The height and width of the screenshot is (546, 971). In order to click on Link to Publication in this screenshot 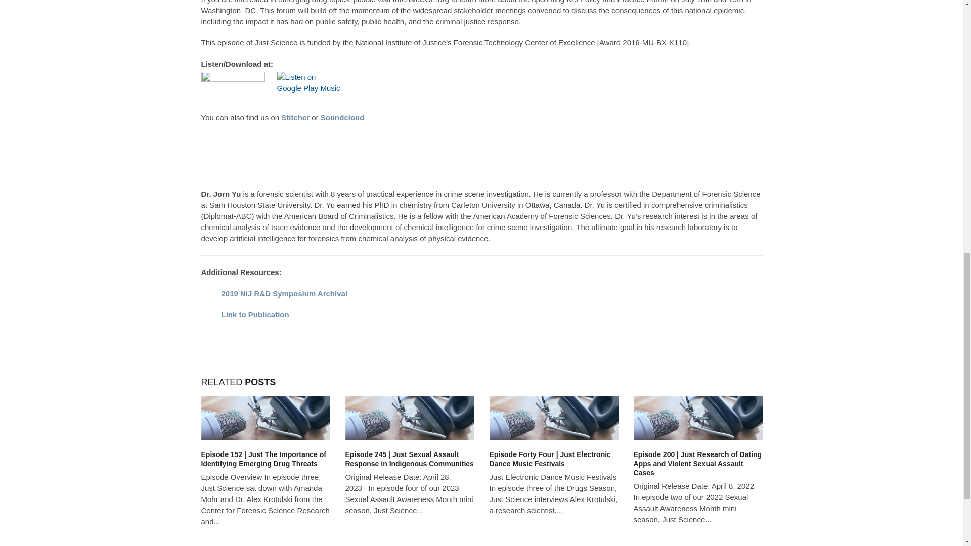, I will do `click(255, 314)`.